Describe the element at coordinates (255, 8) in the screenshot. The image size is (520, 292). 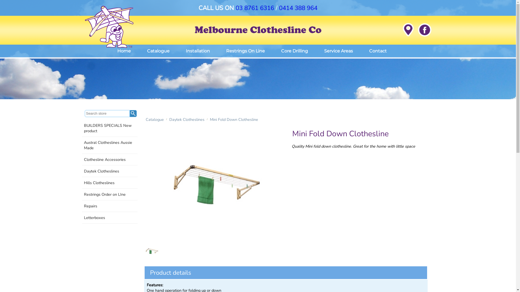
I see `03 8761 6316` at that location.